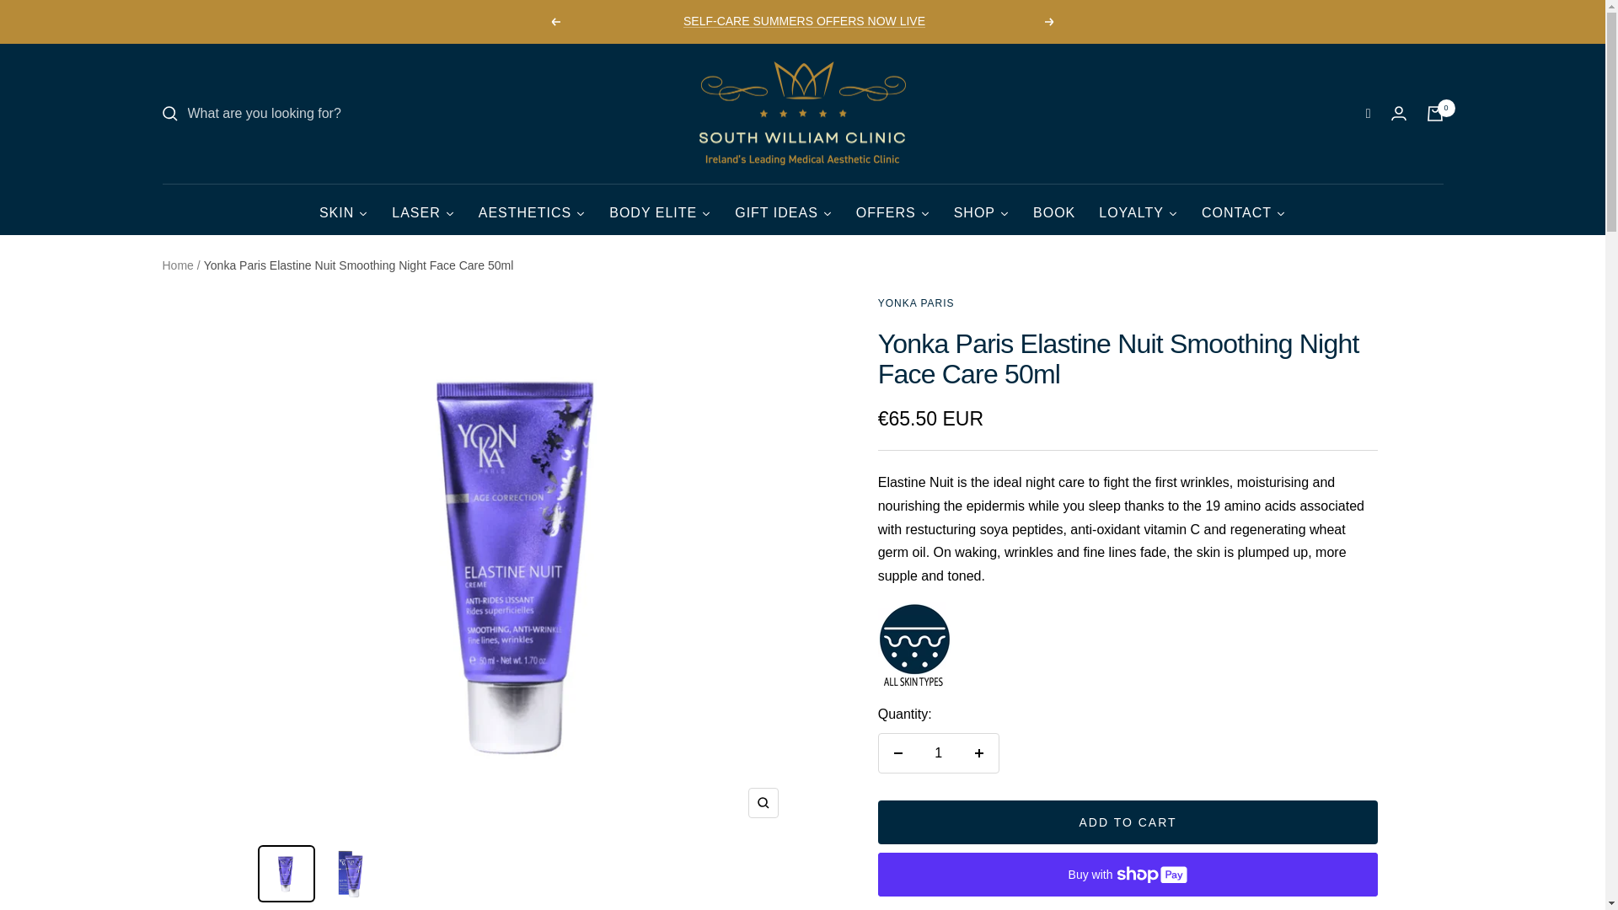  I want to click on Increase quantity, so click(978, 752).